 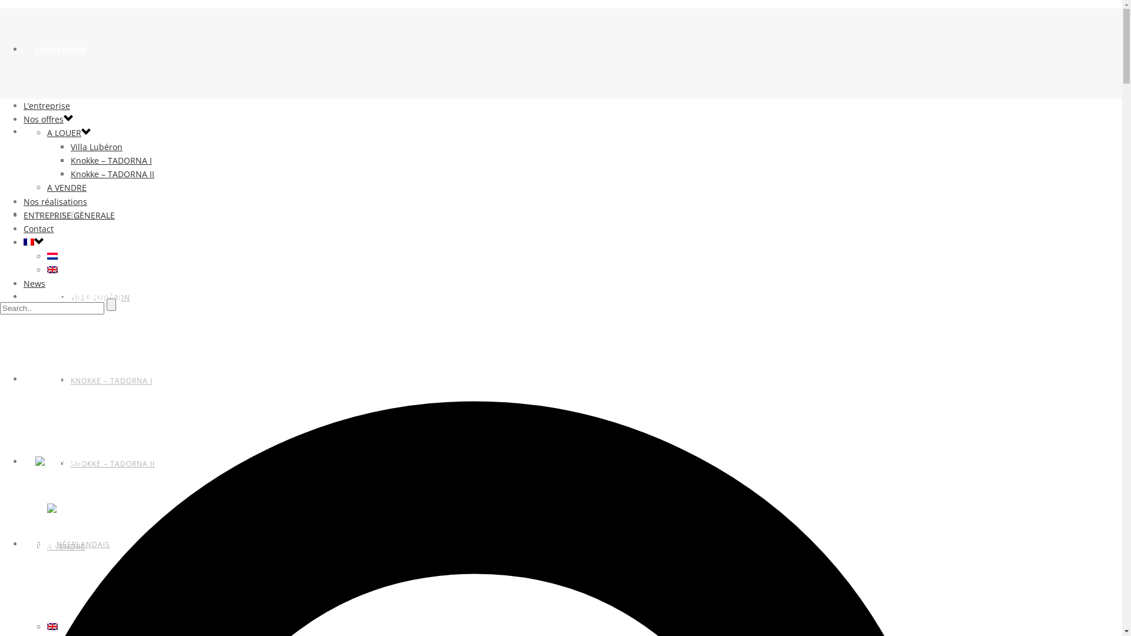 What do you see at coordinates (64, 214) in the screenshot?
I see `A LOUER` at bounding box center [64, 214].